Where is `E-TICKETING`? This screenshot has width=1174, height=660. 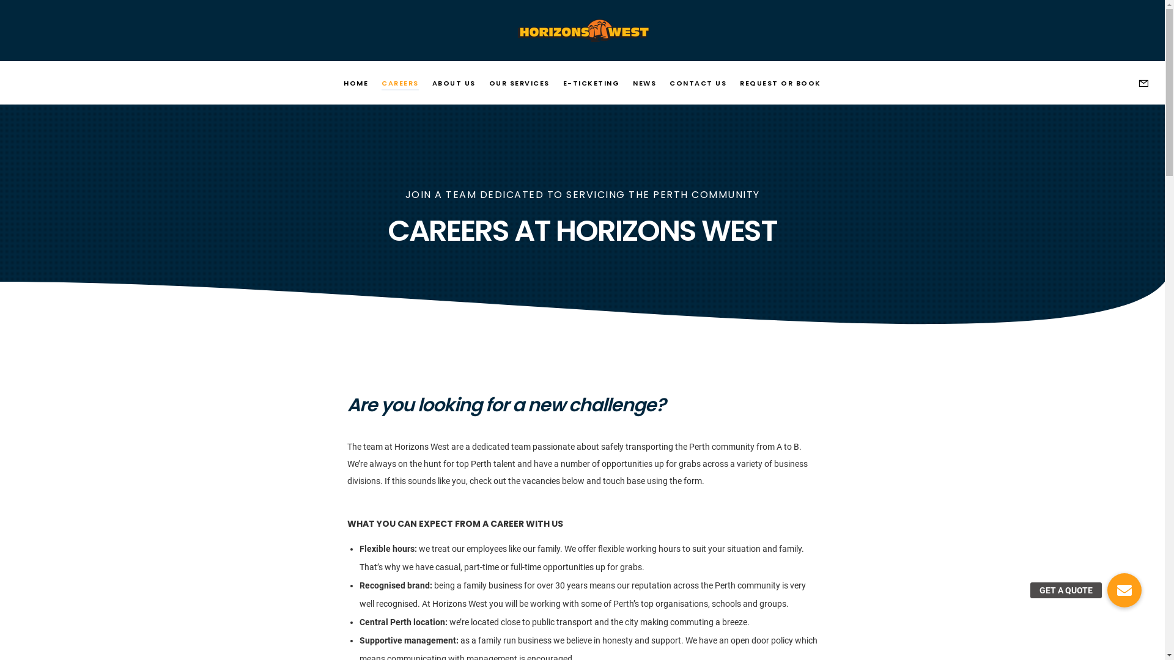 E-TICKETING is located at coordinates (592, 83).